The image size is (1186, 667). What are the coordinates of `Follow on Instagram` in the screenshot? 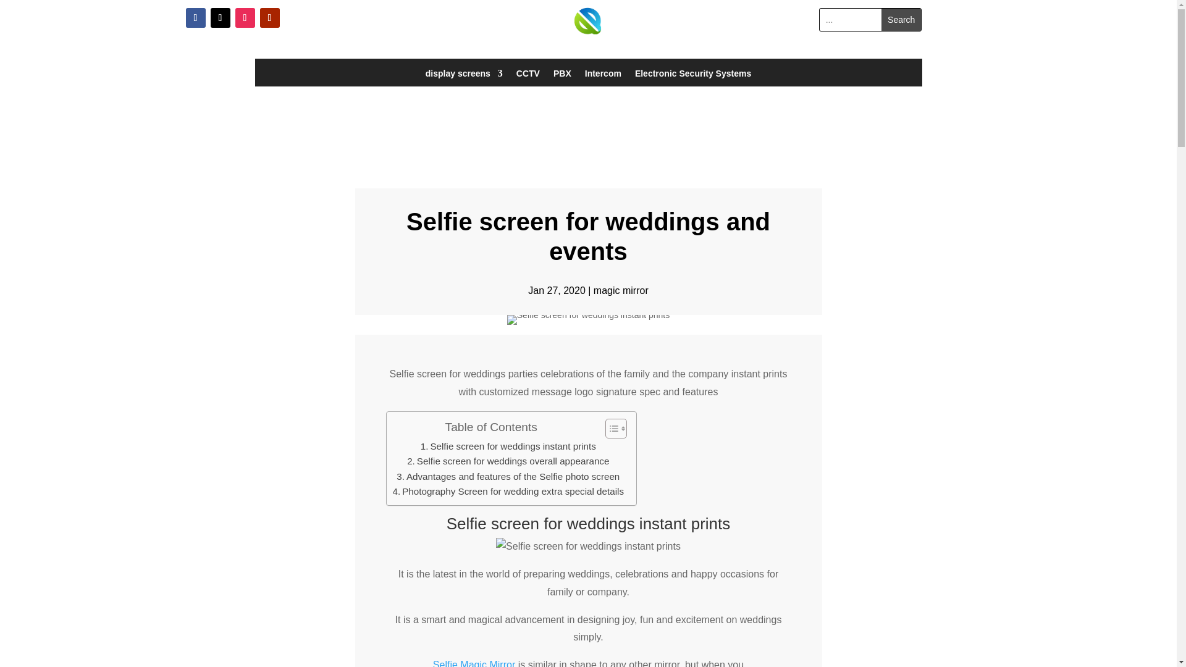 It's located at (245, 17).